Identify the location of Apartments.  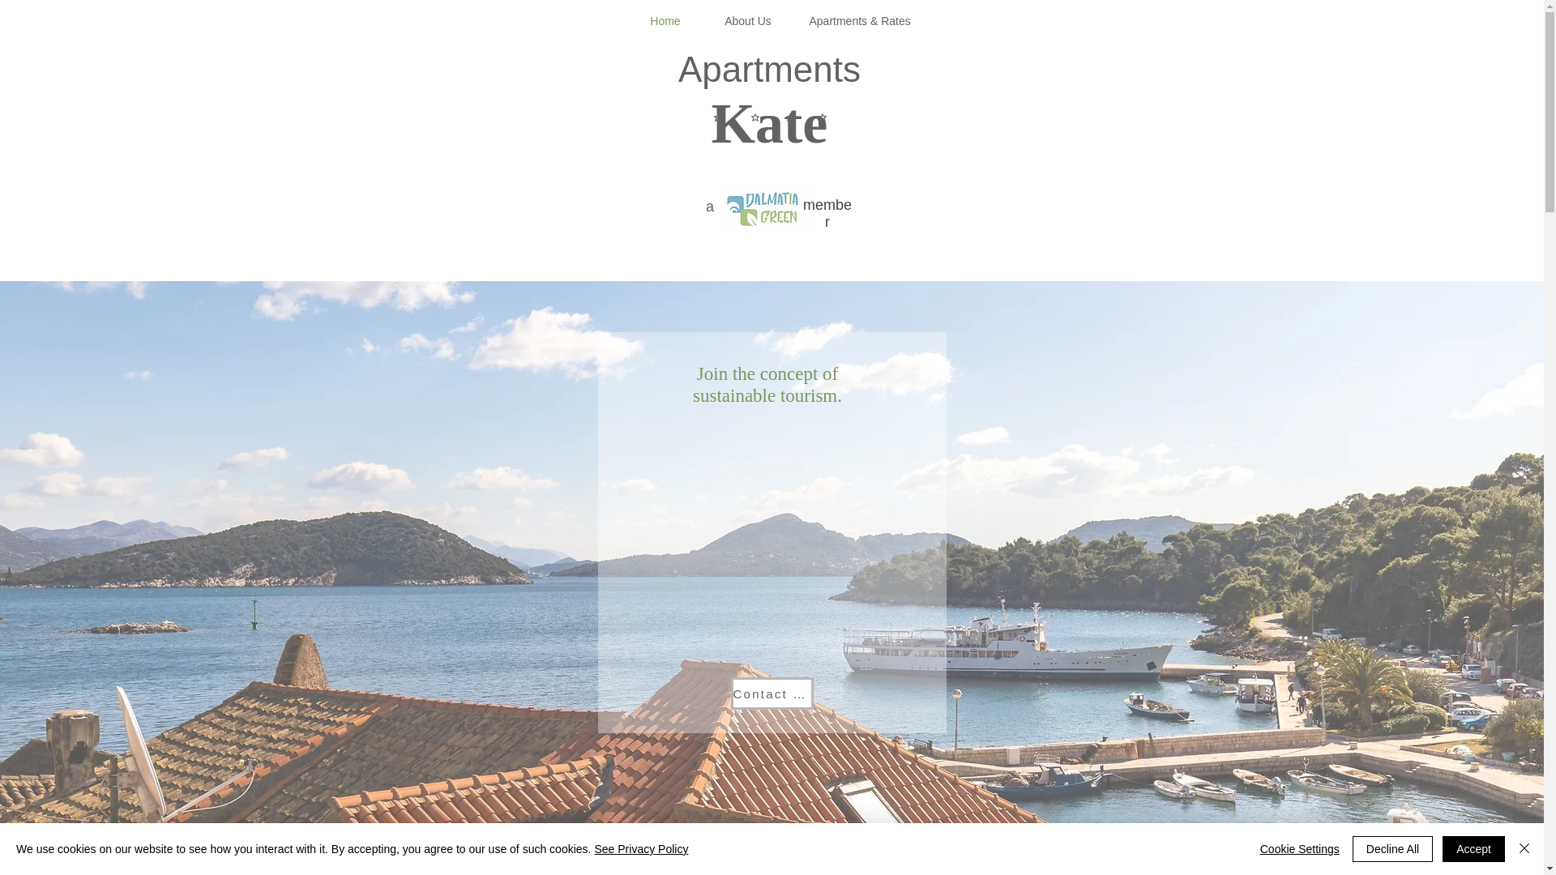
(769, 69).